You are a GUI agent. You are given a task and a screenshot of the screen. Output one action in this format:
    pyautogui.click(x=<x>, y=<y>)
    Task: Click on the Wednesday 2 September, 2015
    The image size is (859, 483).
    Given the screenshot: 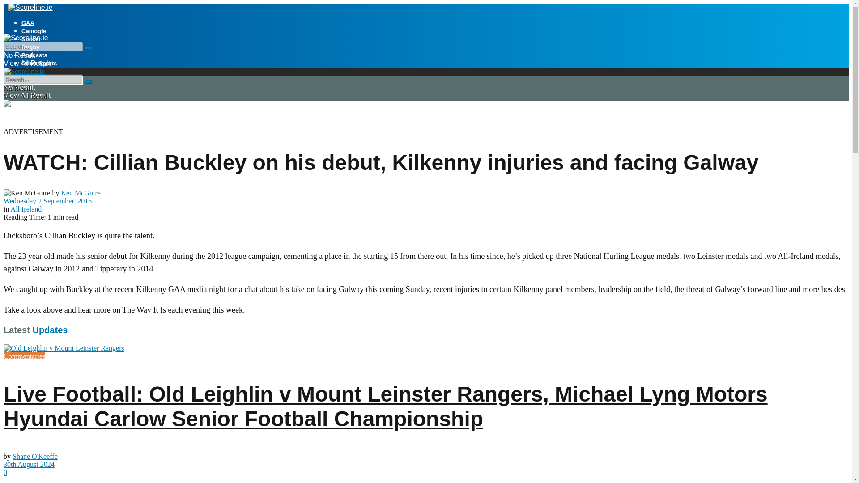 What is the action you would take?
    pyautogui.click(x=47, y=200)
    